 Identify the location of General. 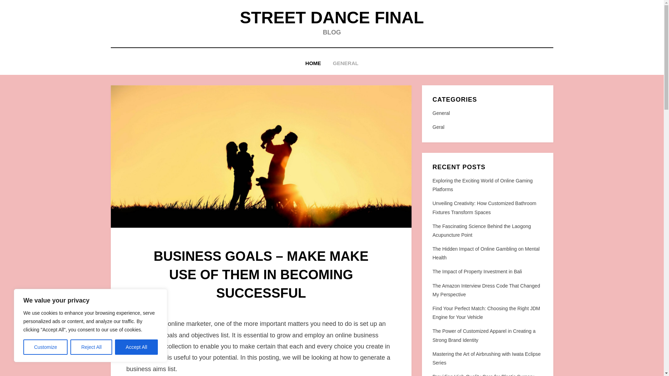
(487, 113).